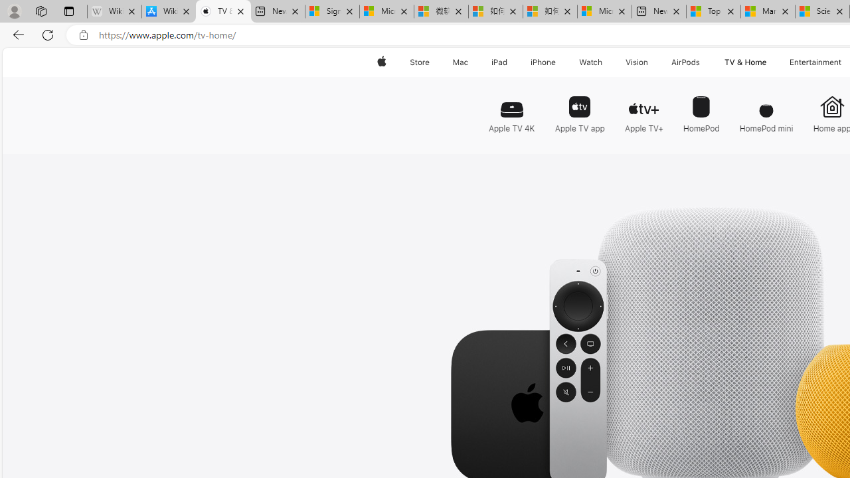 The width and height of the screenshot is (850, 478). What do you see at coordinates (332, 12) in the screenshot?
I see `Sign in to your Microsoft account` at bounding box center [332, 12].